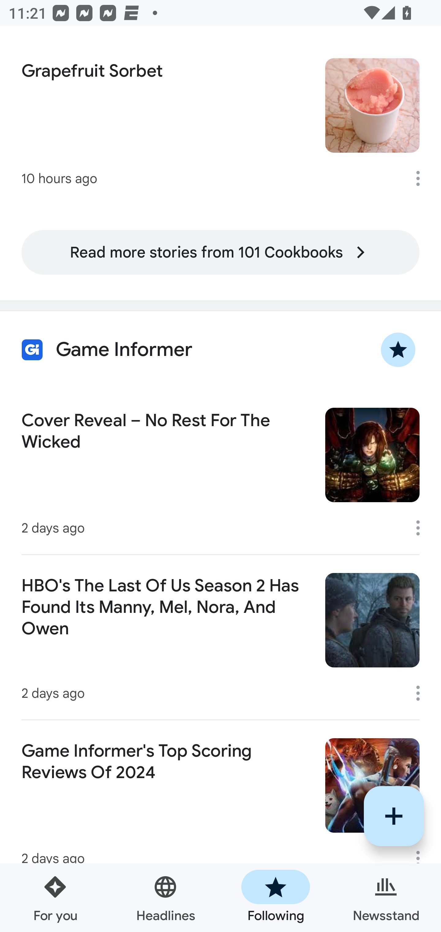 The width and height of the screenshot is (441, 932). I want to click on Read more stories from 101 Cookbooks, so click(221, 252).